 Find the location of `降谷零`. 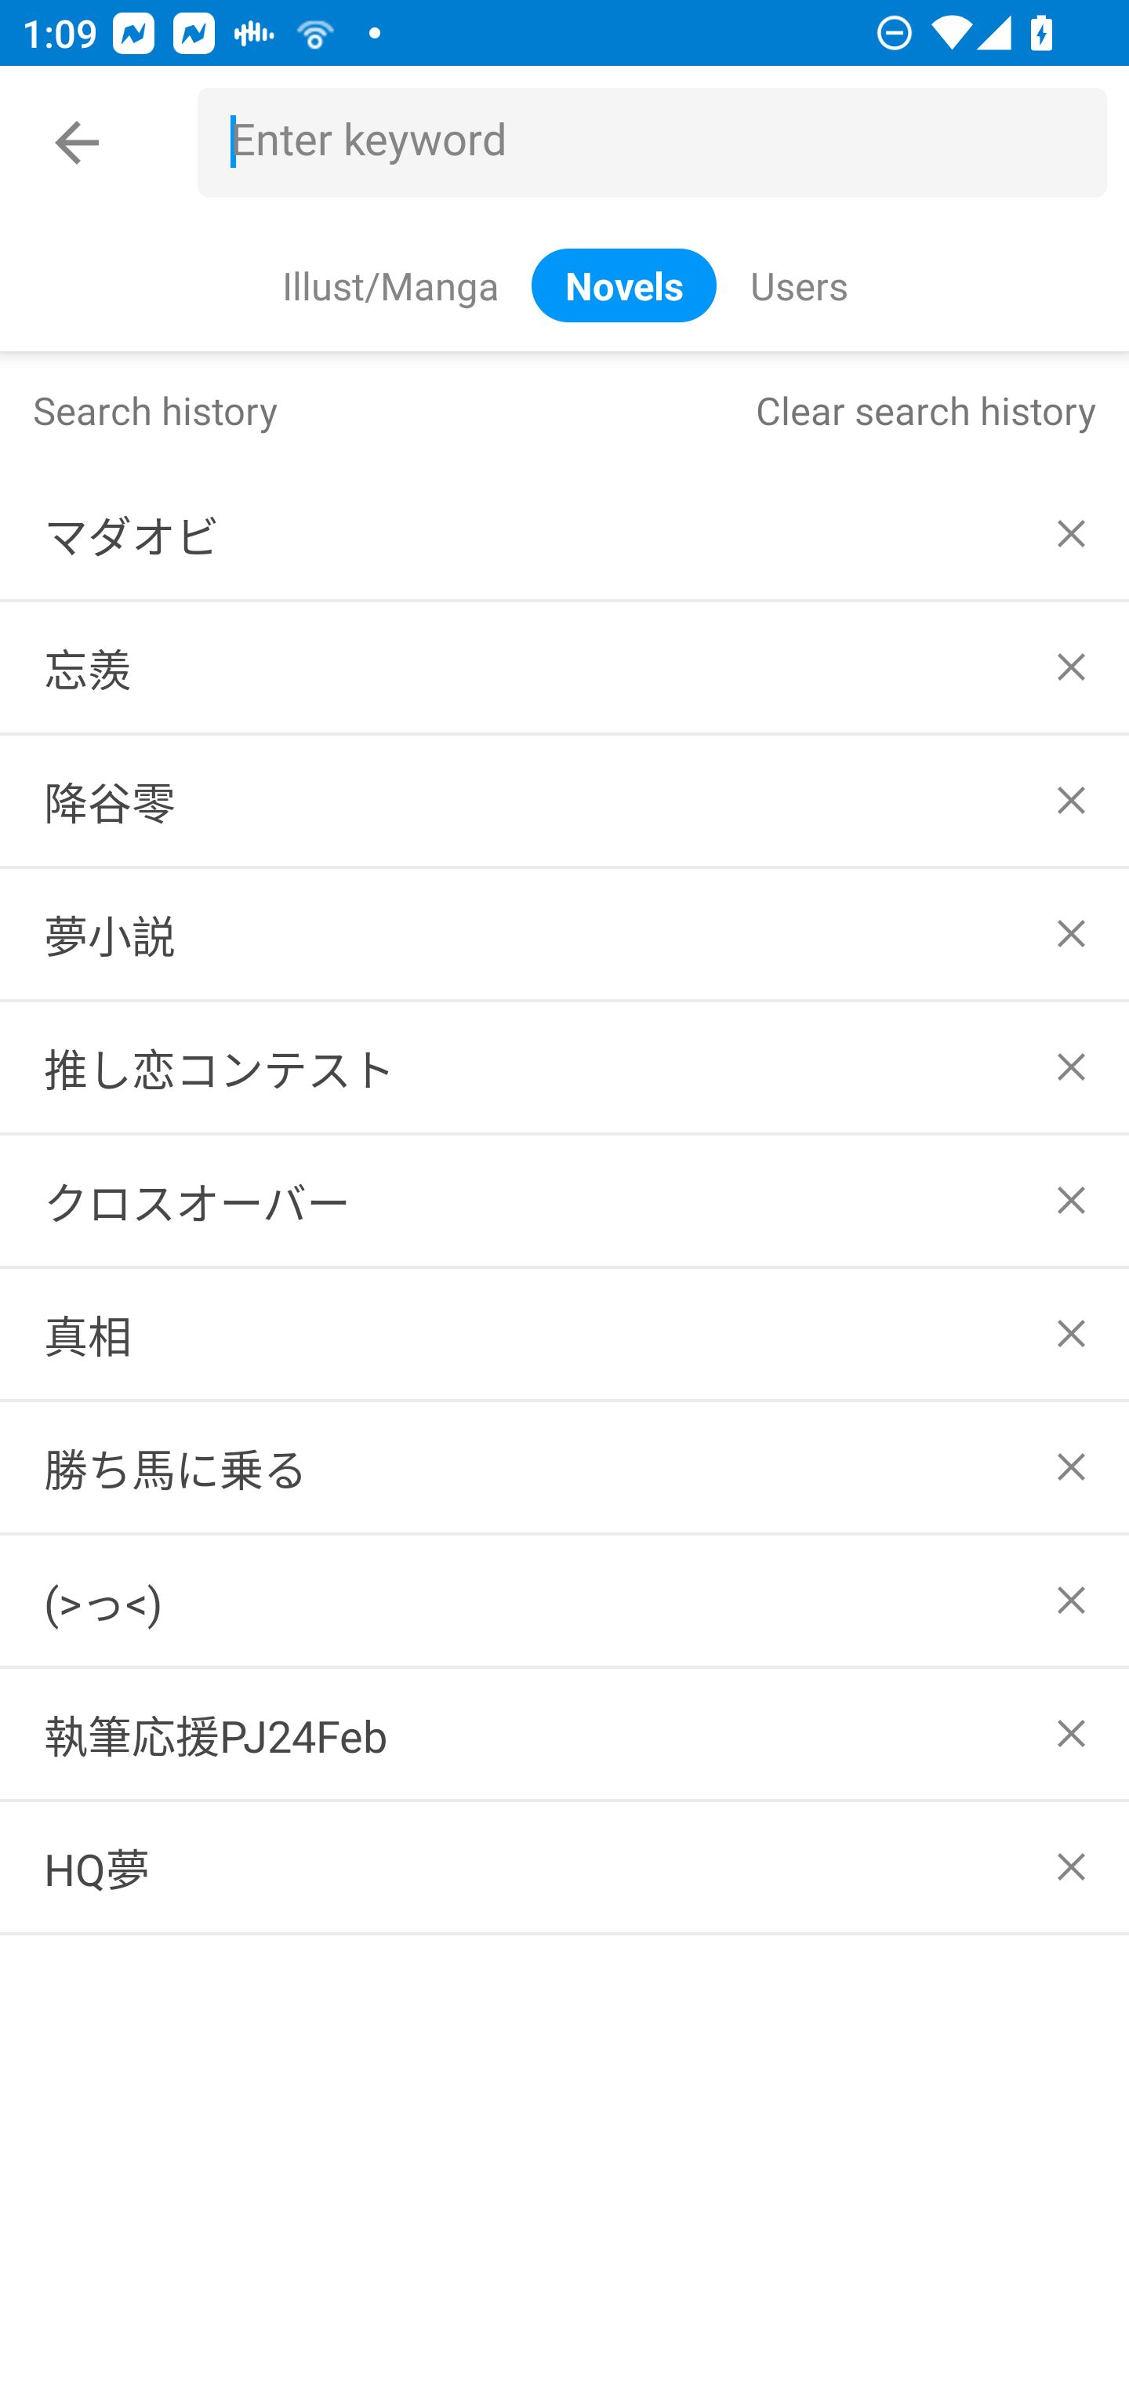

降谷零 is located at coordinates (564, 801).